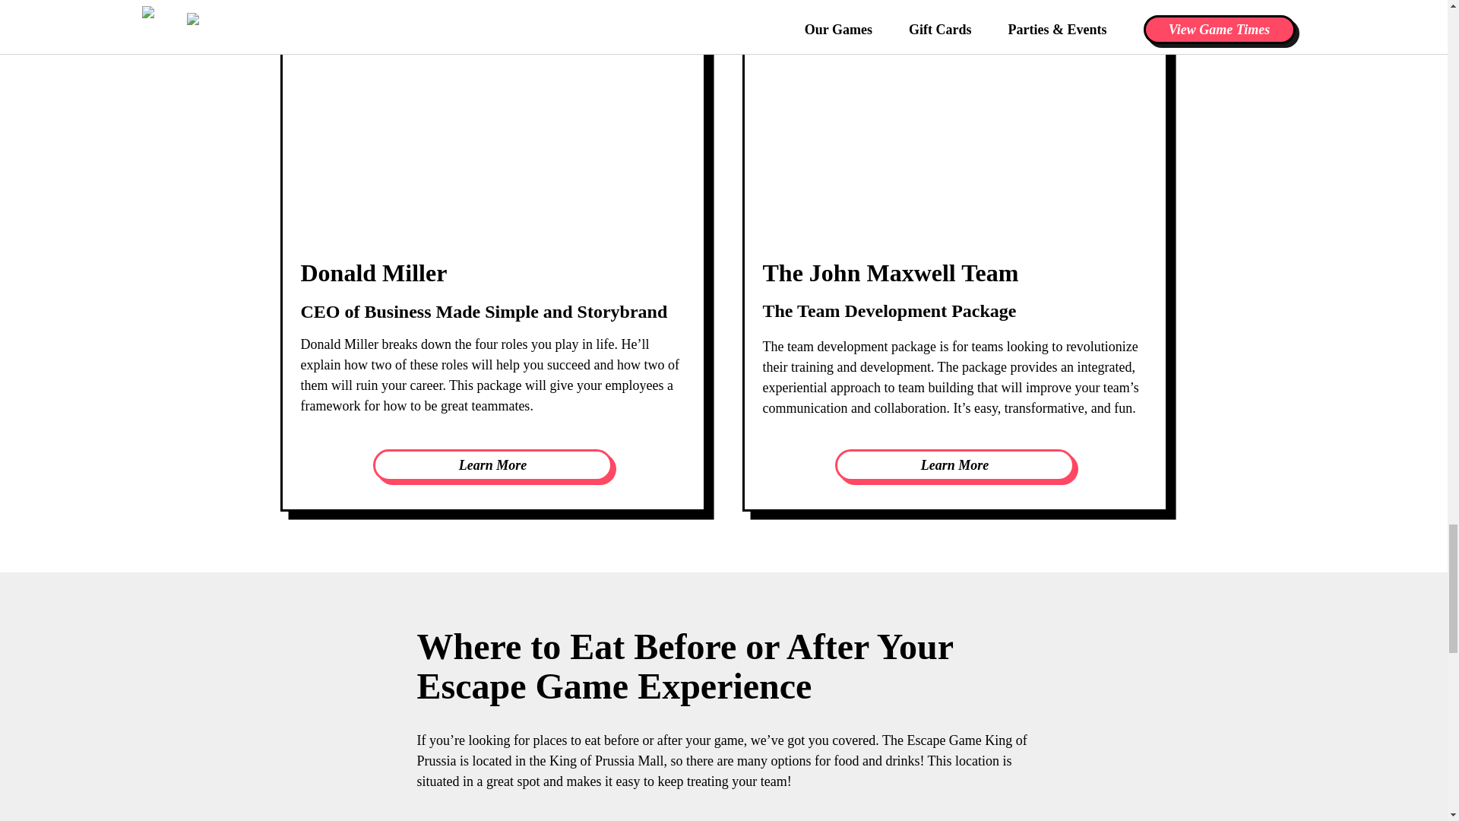  What do you see at coordinates (492, 464) in the screenshot?
I see `Learn More` at bounding box center [492, 464].